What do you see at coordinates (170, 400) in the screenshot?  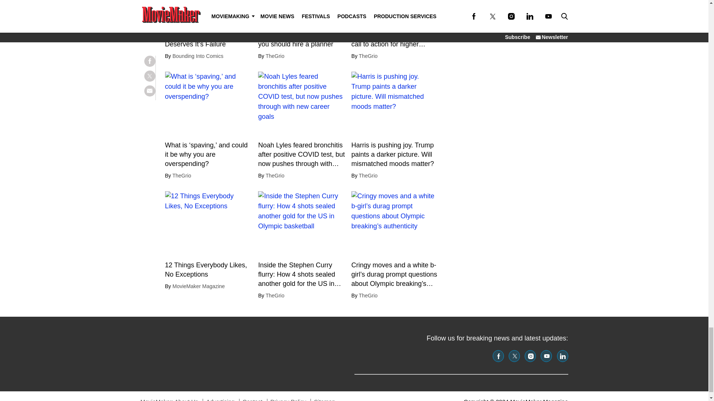 I see `MovieMaker: About Us` at bounding box center [170, 400].